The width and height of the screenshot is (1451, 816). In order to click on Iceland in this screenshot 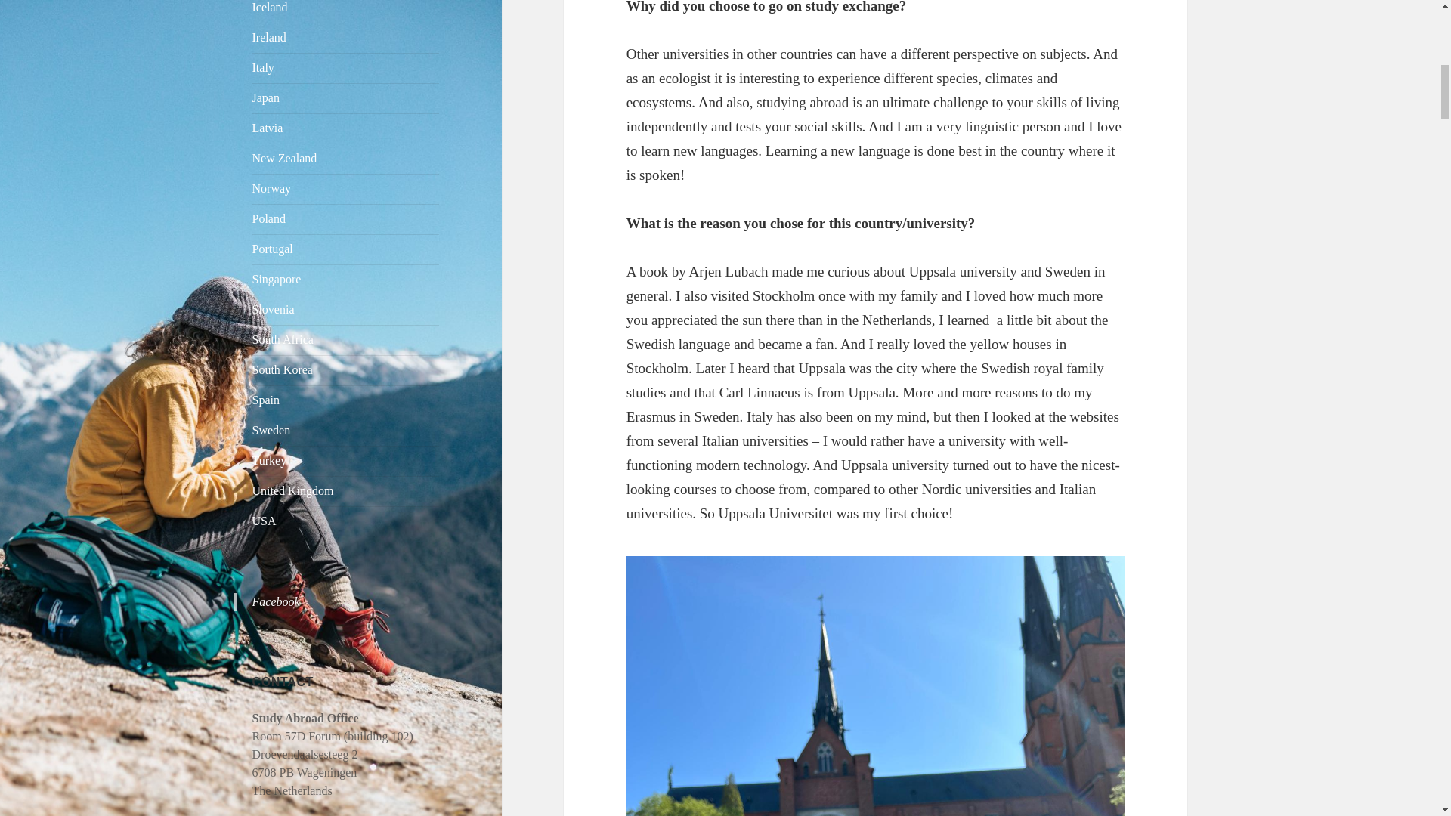, I will do `click(270, 8)`.